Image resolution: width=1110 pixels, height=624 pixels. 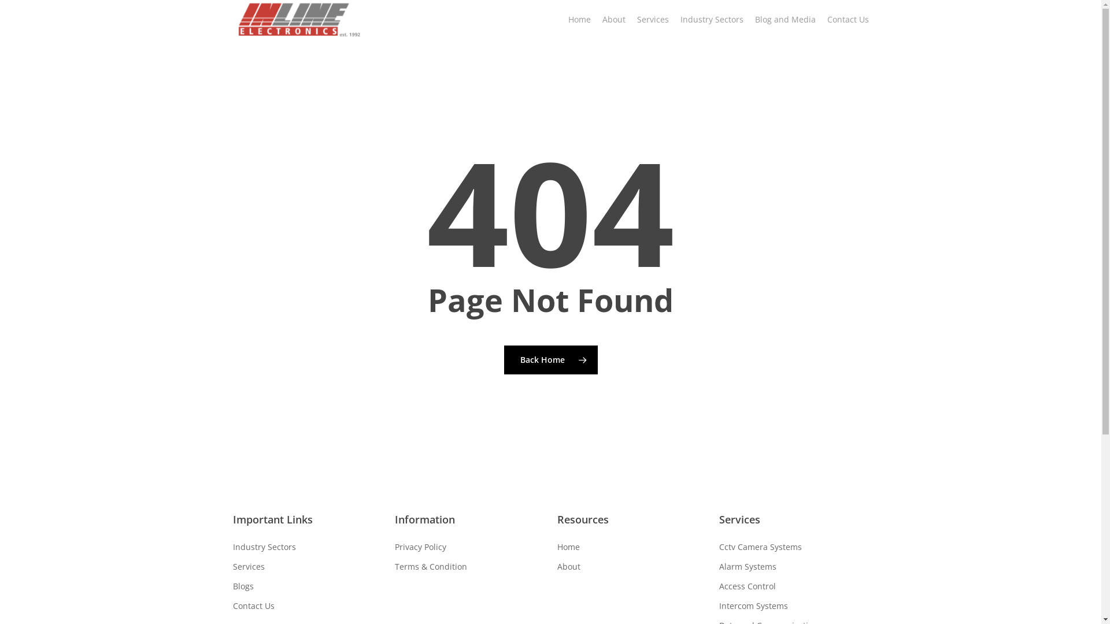 What do you see at coordinates (614, 20) in the screenshot?
I see `About` at bounding box center [614, 20].